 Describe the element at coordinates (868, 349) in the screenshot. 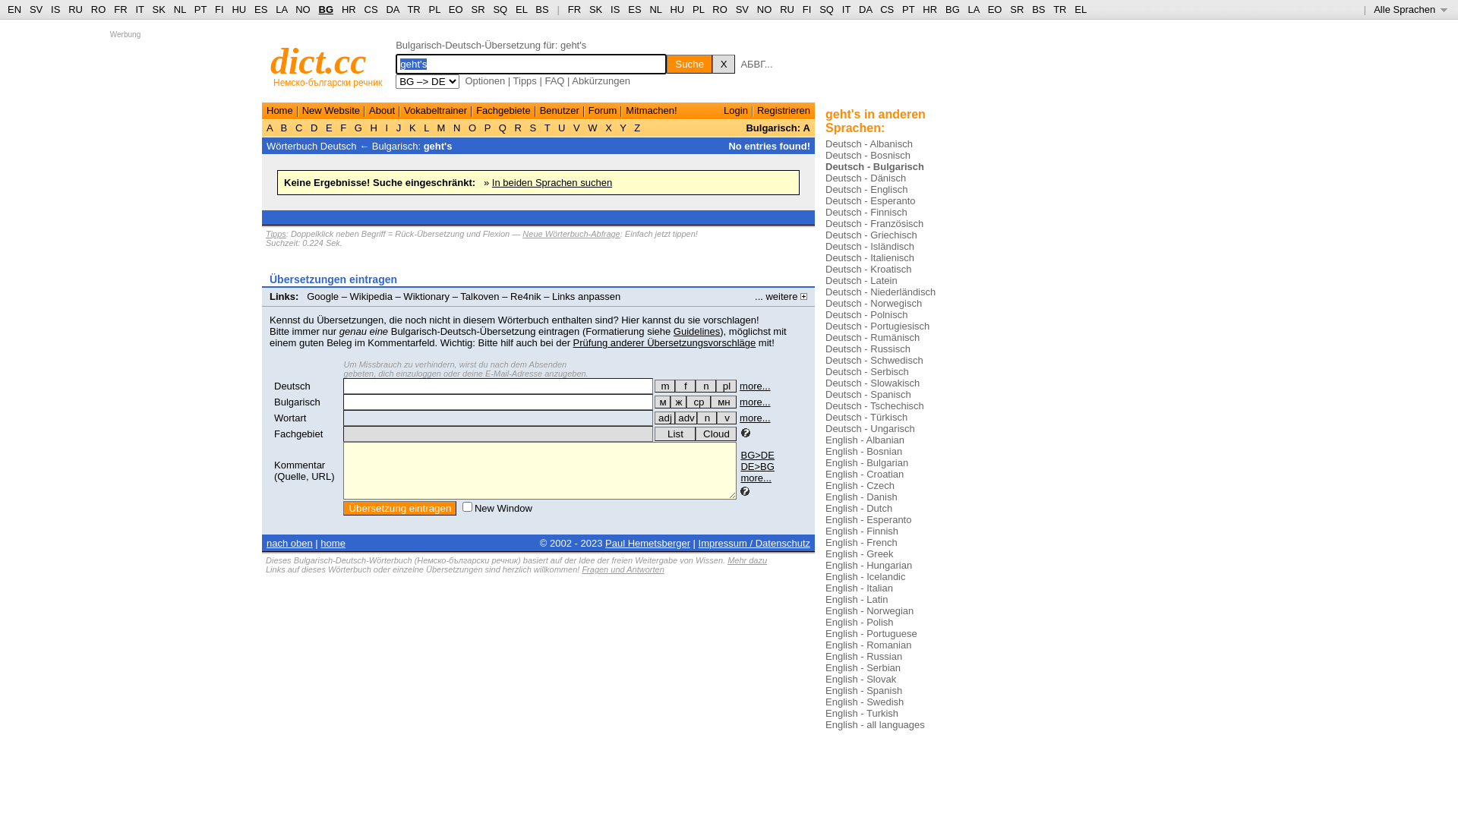

I see `Deutsch - Russisch` at that location.